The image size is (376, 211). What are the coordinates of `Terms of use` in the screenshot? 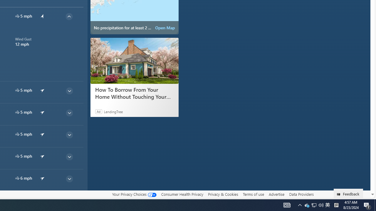 It's located at (253, 194).